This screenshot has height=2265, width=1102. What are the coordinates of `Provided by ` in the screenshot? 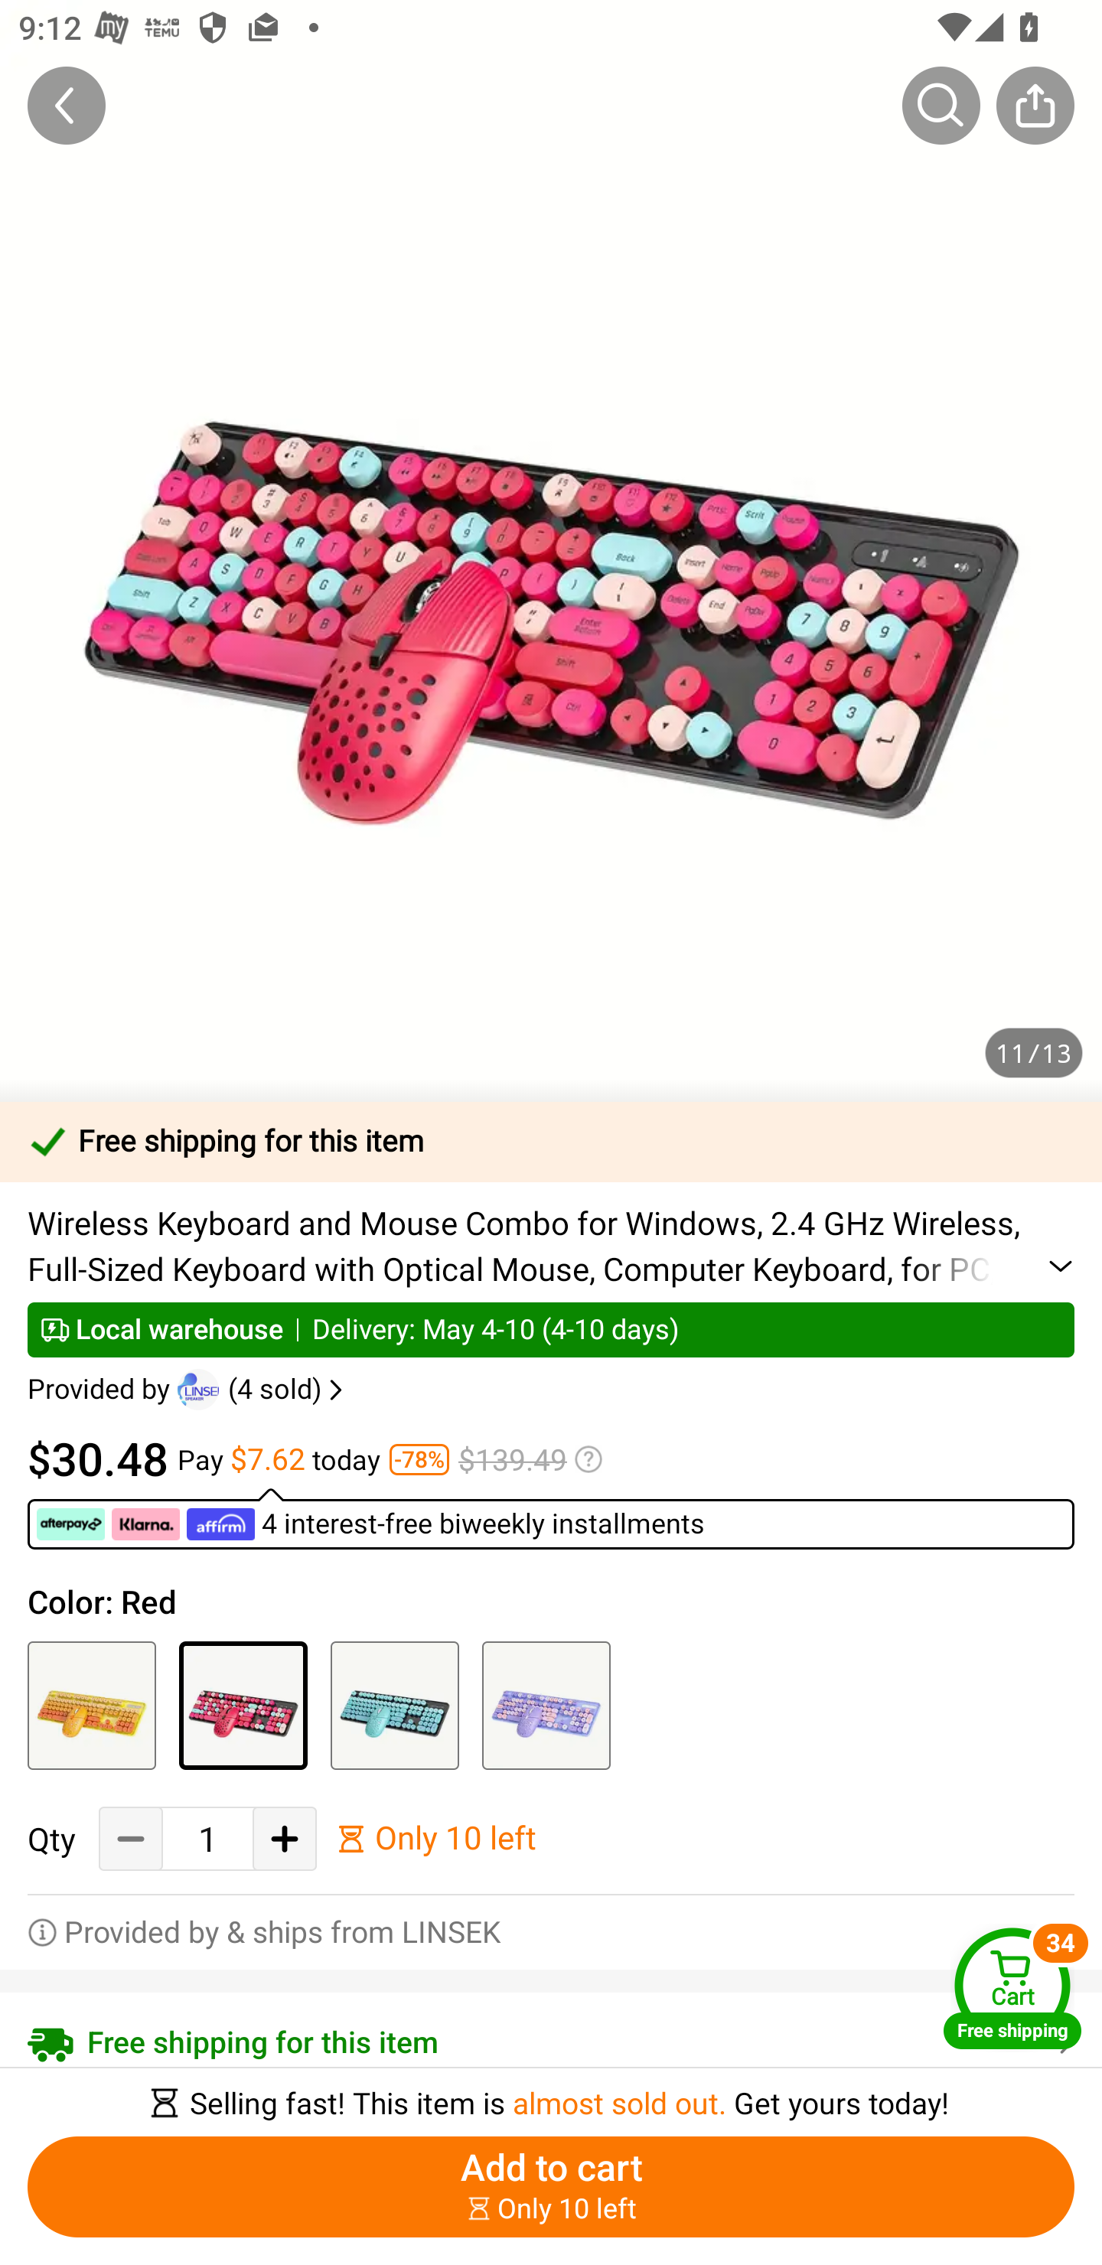 It's located at (103, 1390).